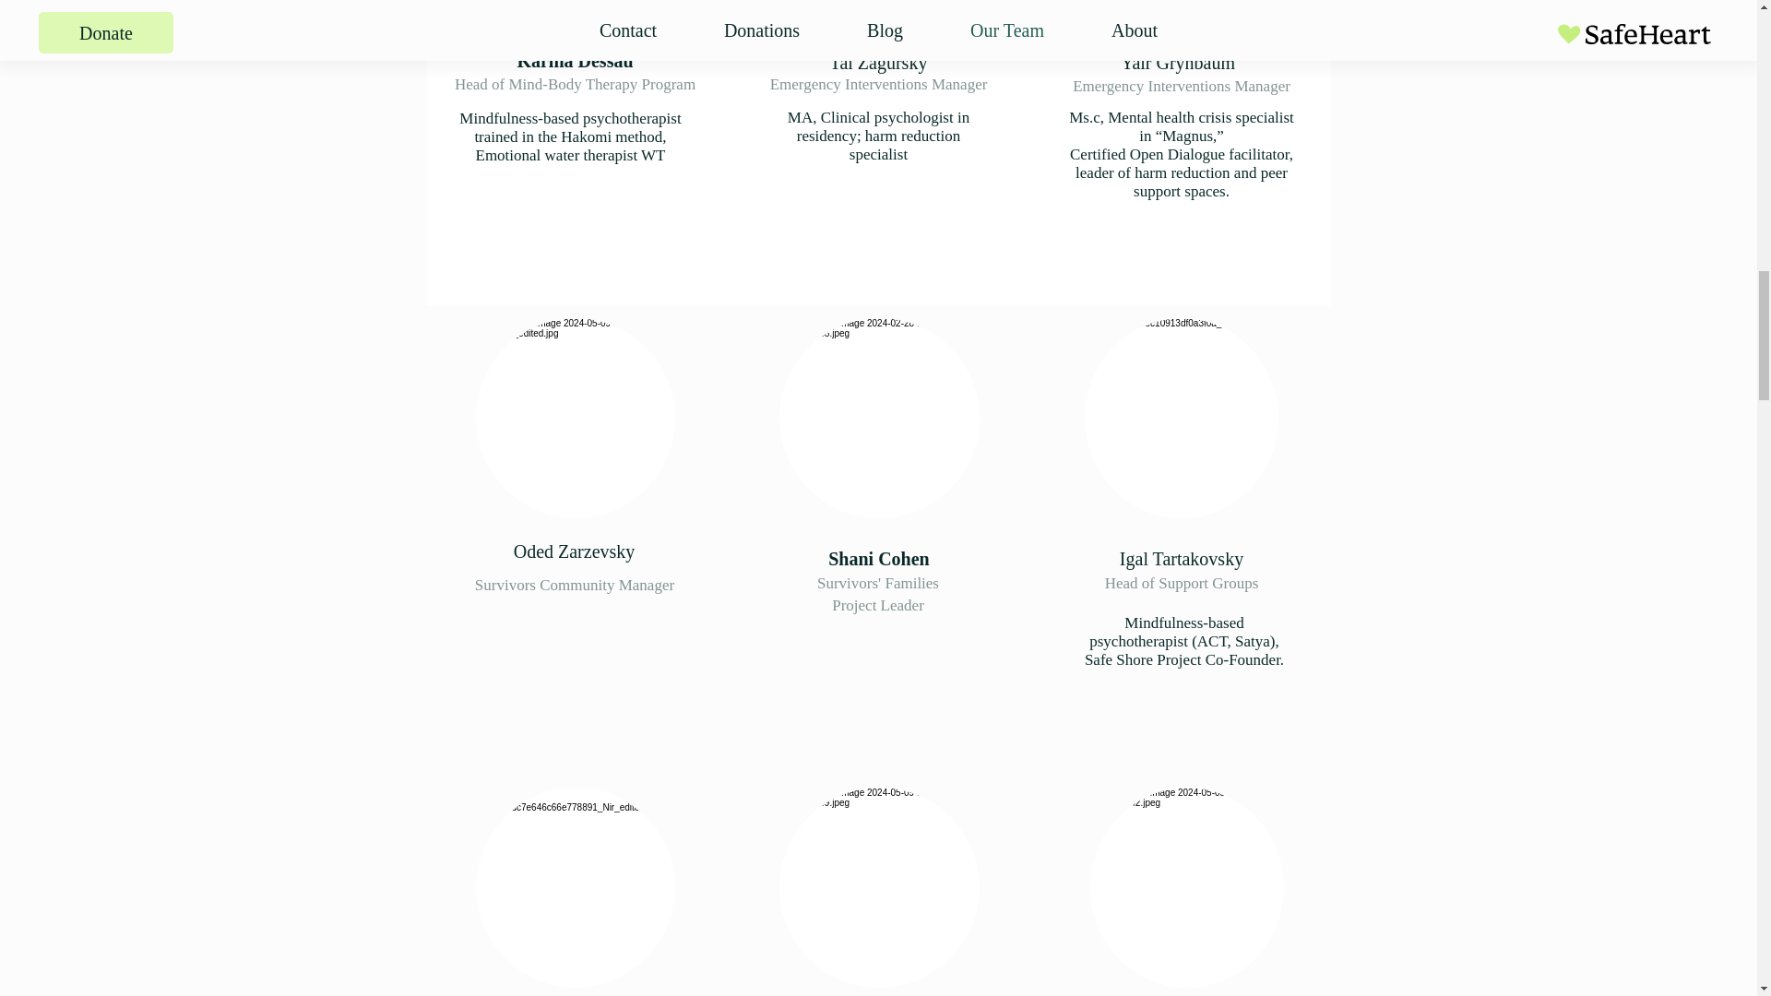 The image size is (1771, 996). I want to click on guy4.jpg, so click(576, 417).